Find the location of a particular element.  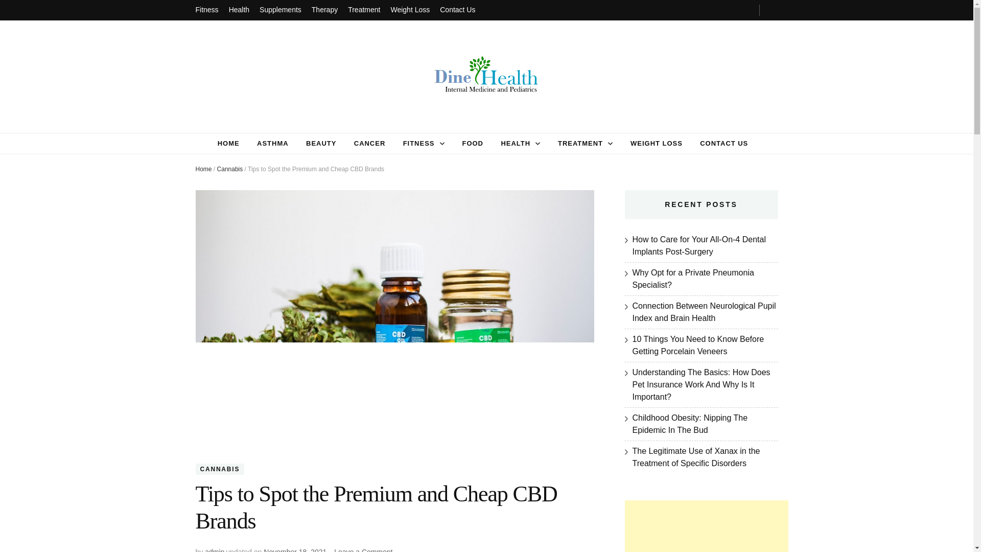

Contact Us is located at coordinates (457, 10).